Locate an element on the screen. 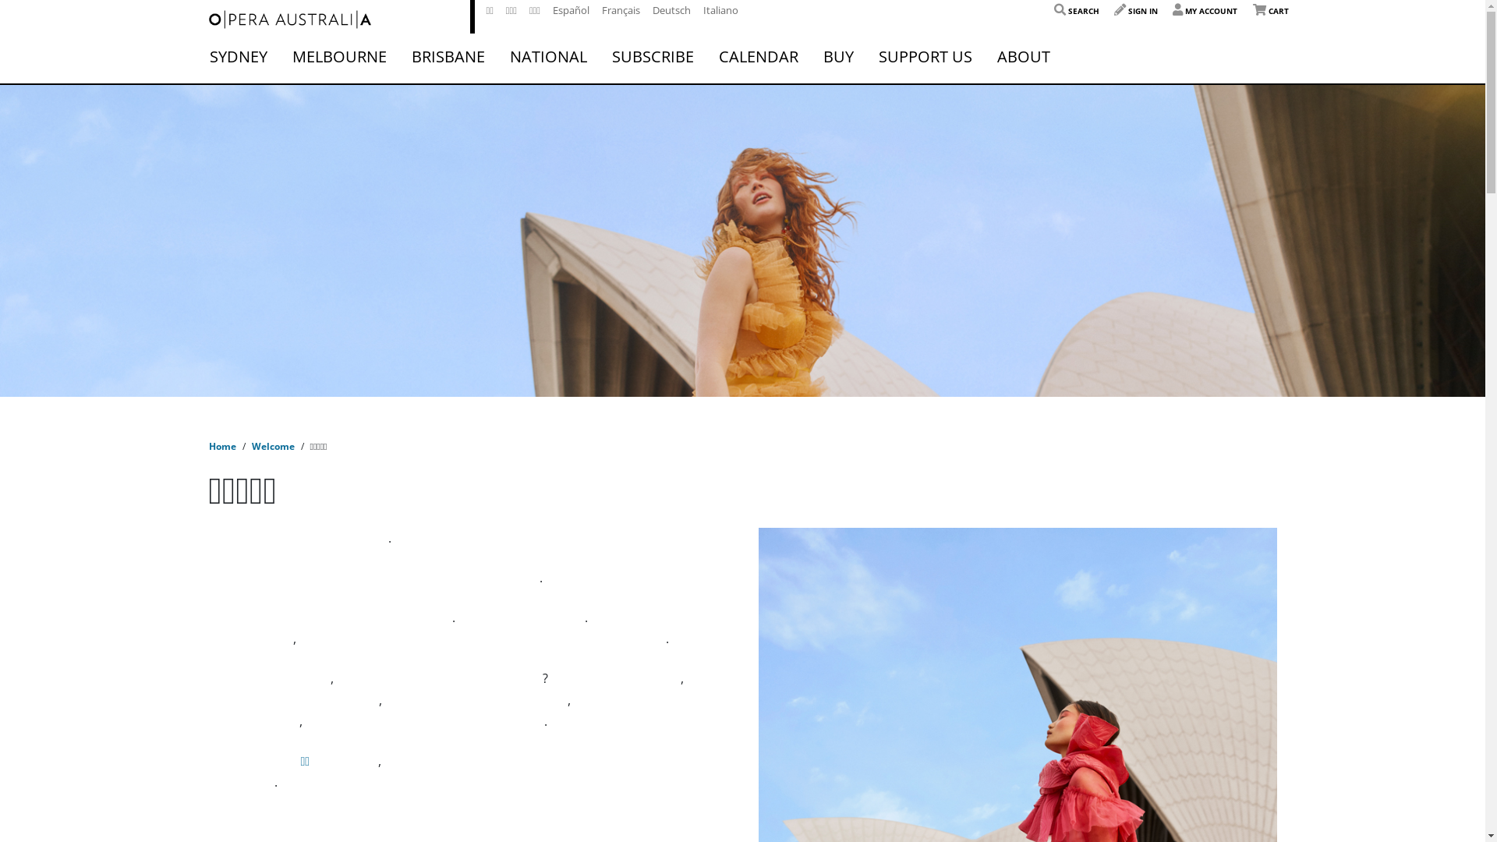 The image size is (1497, 842). MY ACCOUNT is located at coordinates (1205, 11).